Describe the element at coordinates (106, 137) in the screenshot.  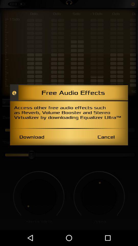
I see `click the cancel item` at that location.